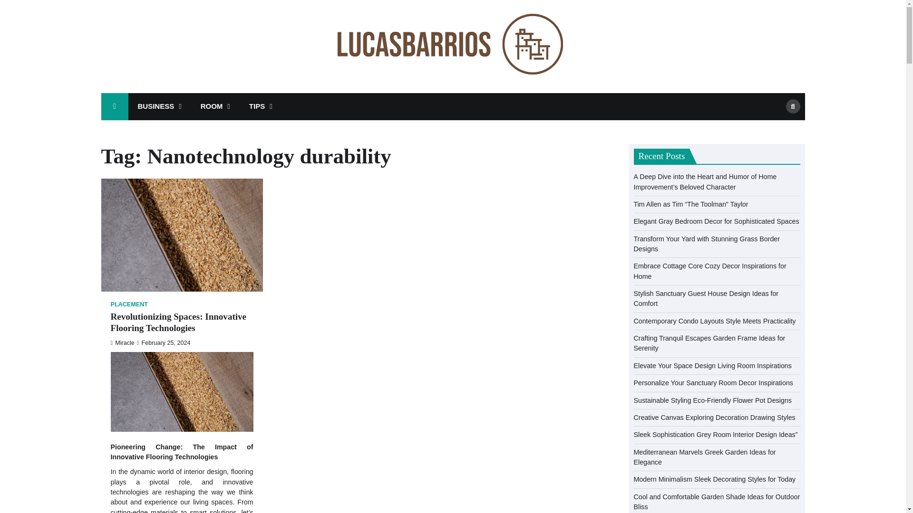  Describe the element at coordinates (777, 127) in the screenshot. I see `Search` at that location.